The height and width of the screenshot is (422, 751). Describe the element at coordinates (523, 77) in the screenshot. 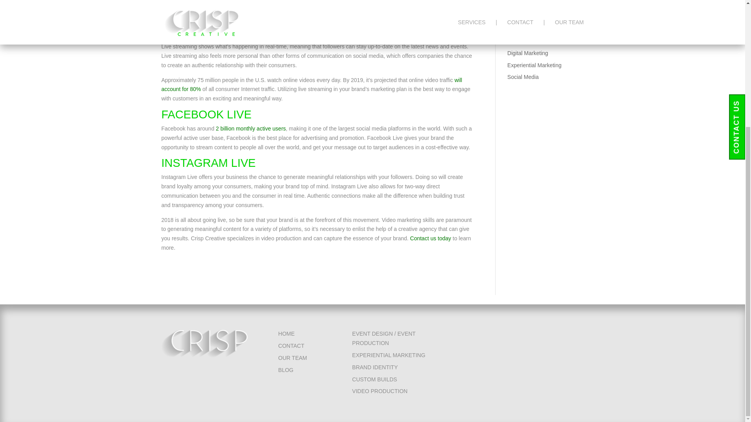

I see `Social Media` at that location.